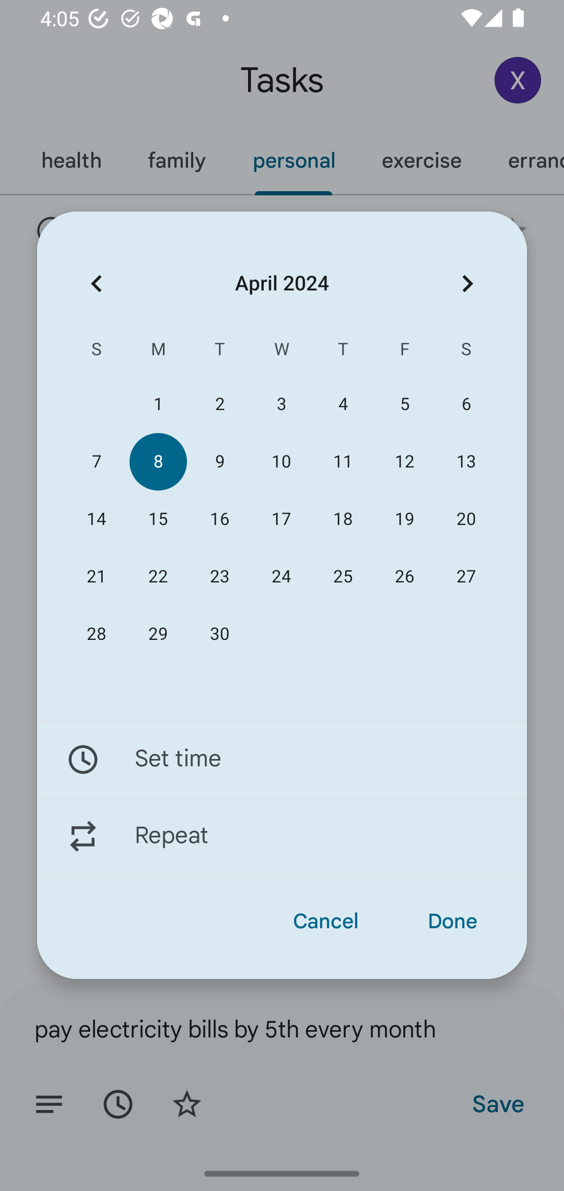 The image size is (564, 1191). Describe the element at coordinates (404, 462) in the screenshot. I see `12 12 April 2024` at that location.